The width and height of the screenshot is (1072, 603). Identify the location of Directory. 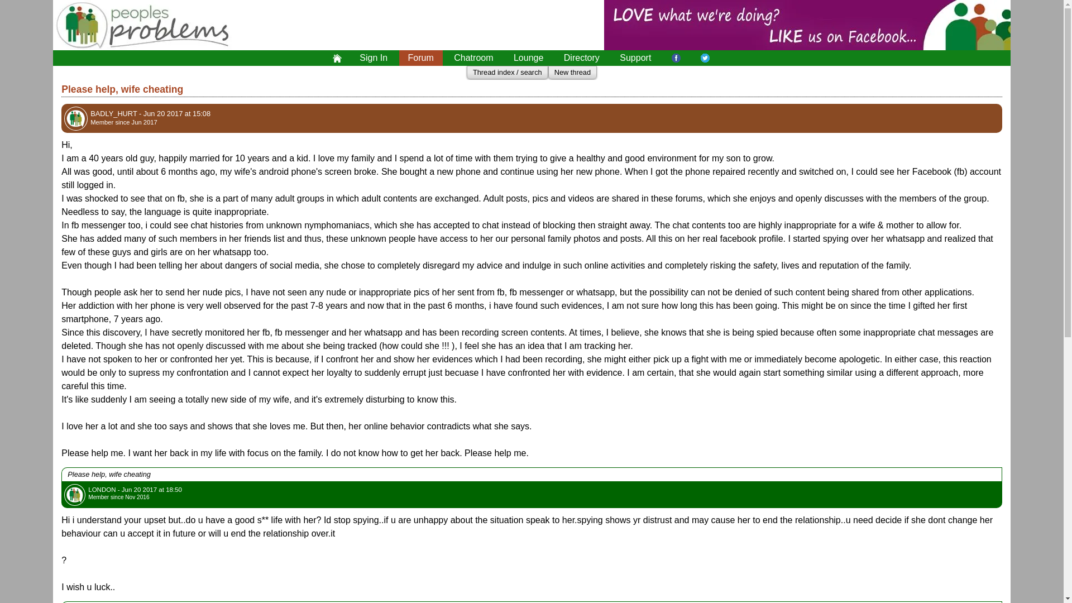
(582, 58).